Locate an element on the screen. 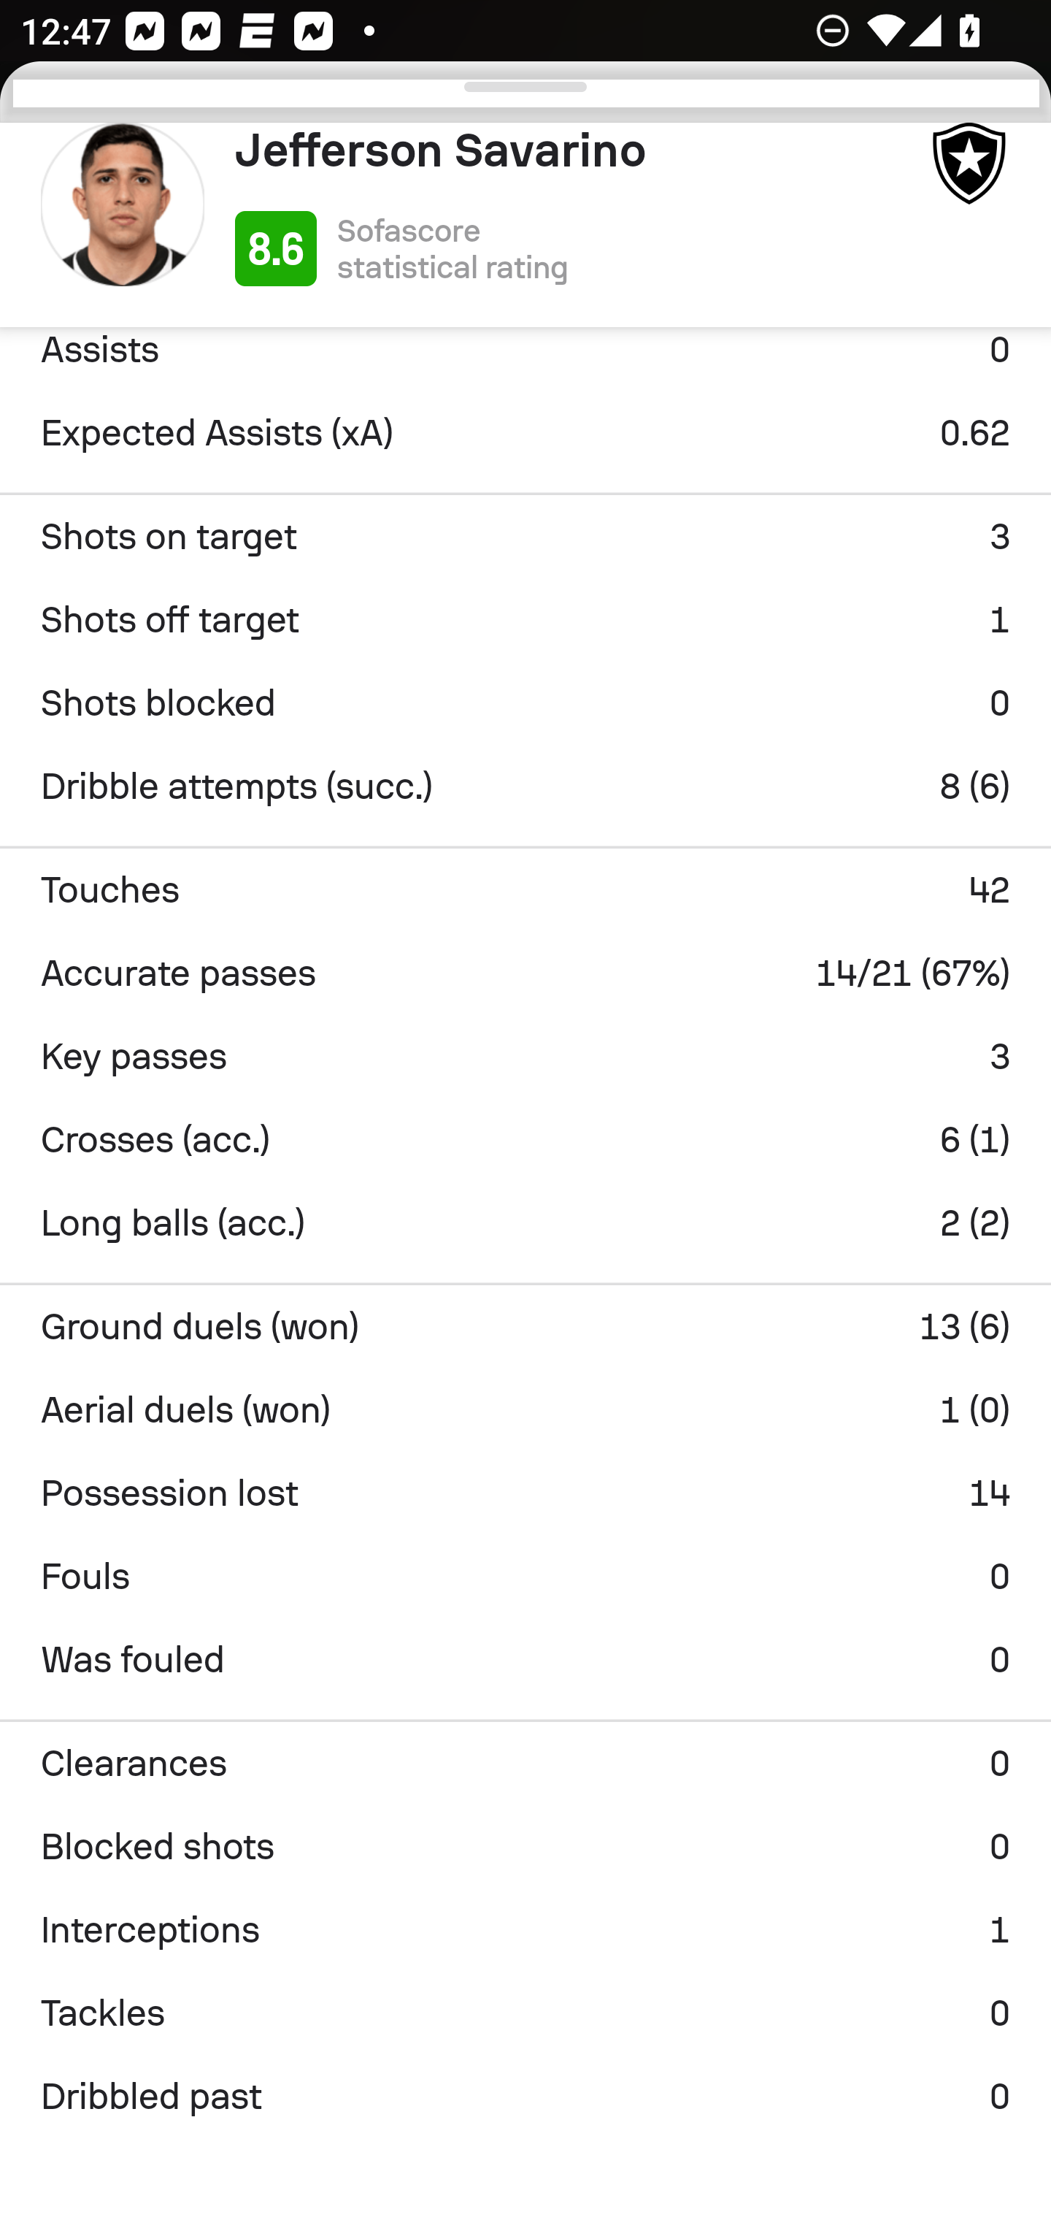  Shots blocked 0 is located at coordinates (525, 703).